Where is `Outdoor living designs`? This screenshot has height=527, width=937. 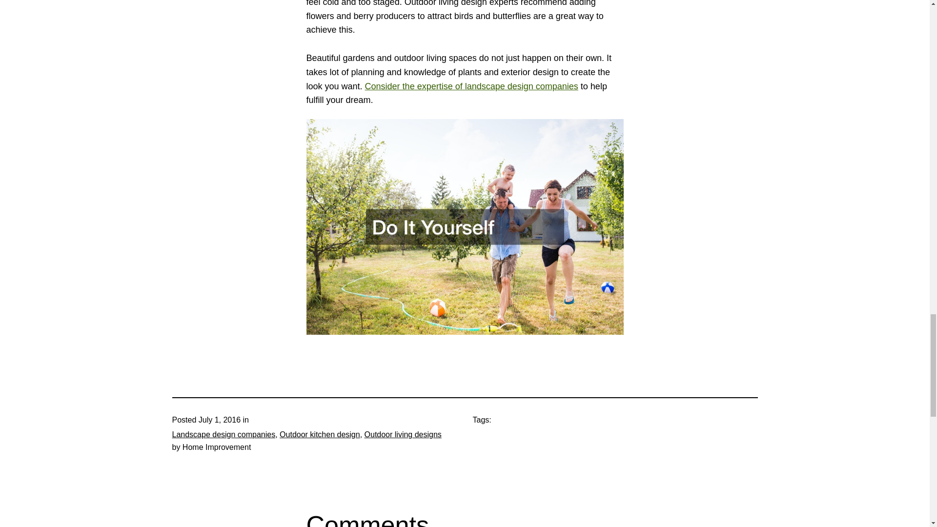 Outdoor living designs is located at coordinates (403, 434).